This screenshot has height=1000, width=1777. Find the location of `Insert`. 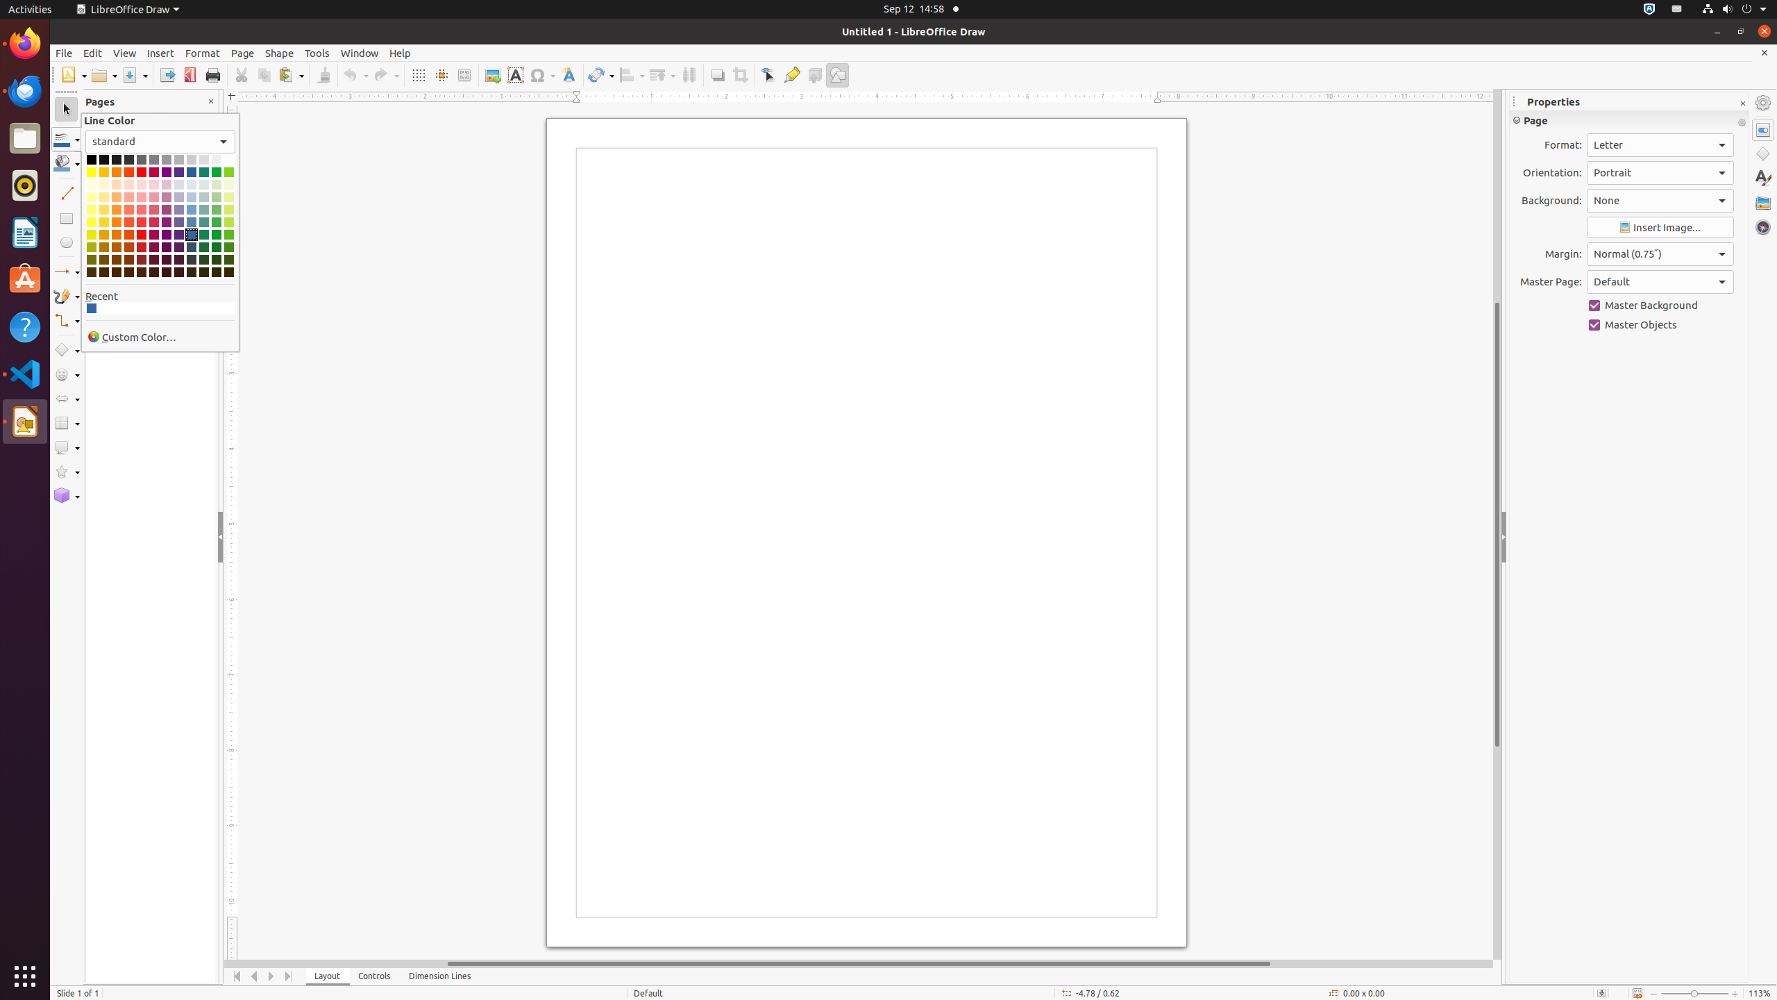

Insert is located at coordinates (161, 53).